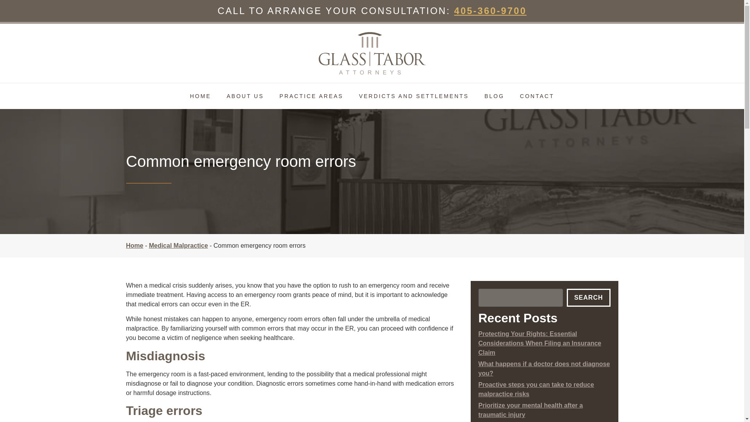 The height and width of the screenshot is (422, 750). I want to click on VERDICTS AND SETTLEMENTS, so click(413, 96).